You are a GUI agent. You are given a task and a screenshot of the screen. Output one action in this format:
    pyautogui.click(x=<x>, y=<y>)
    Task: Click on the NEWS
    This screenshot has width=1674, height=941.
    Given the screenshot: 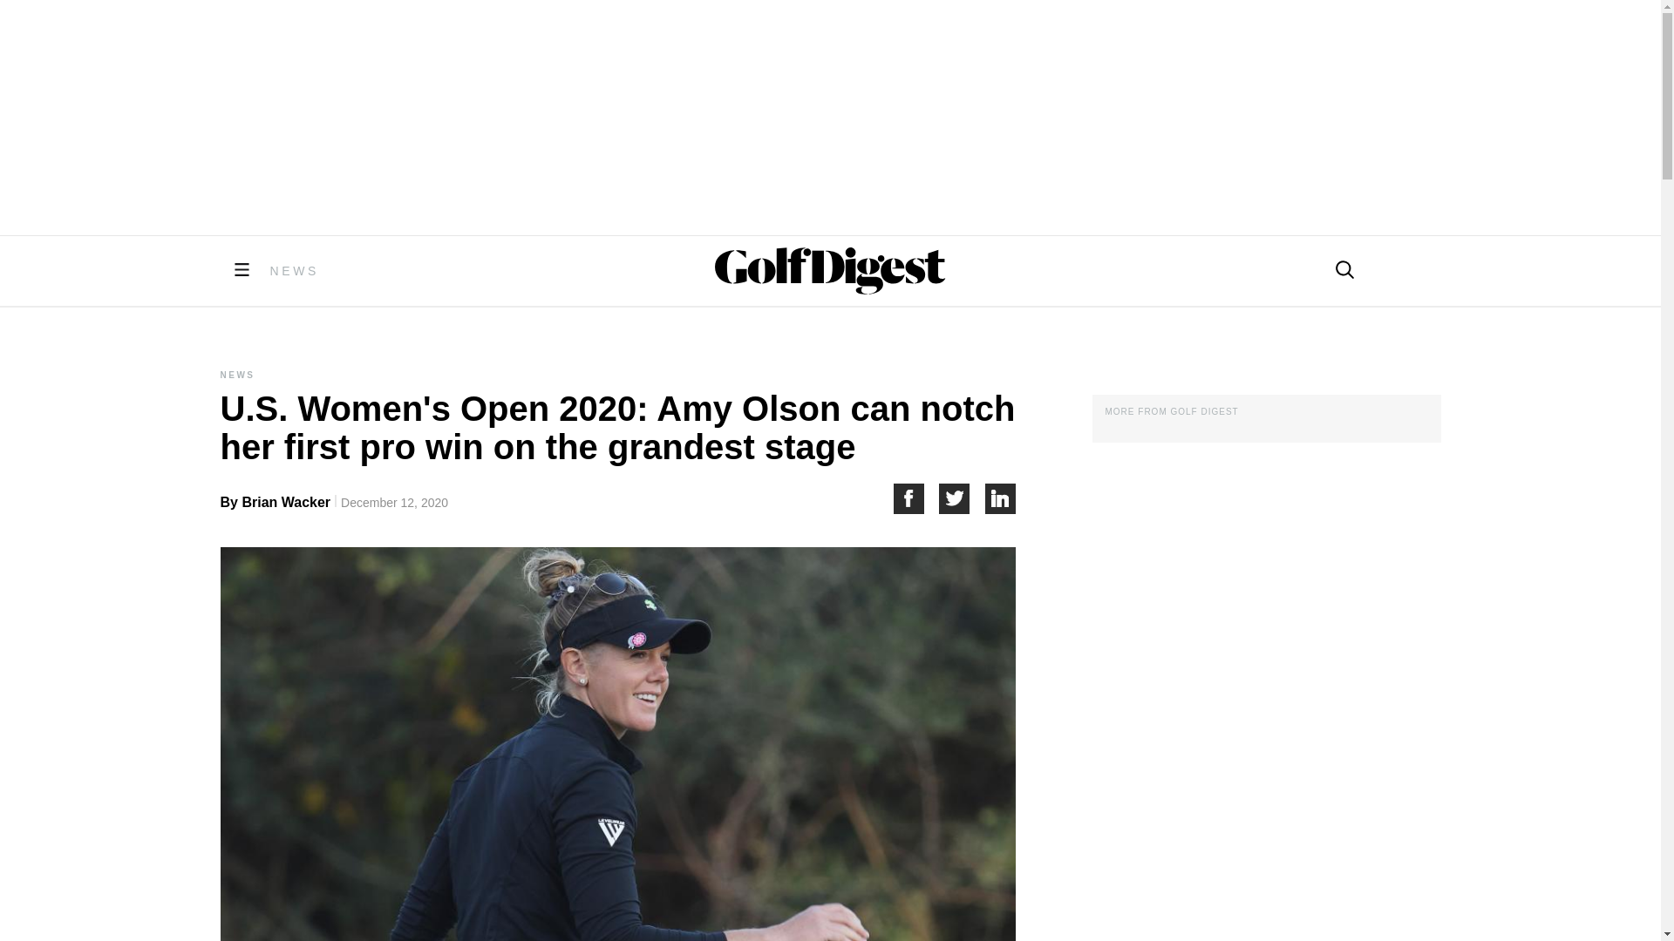 What is the action you would take?
    pyautogui.click(x=295, y=270)
    